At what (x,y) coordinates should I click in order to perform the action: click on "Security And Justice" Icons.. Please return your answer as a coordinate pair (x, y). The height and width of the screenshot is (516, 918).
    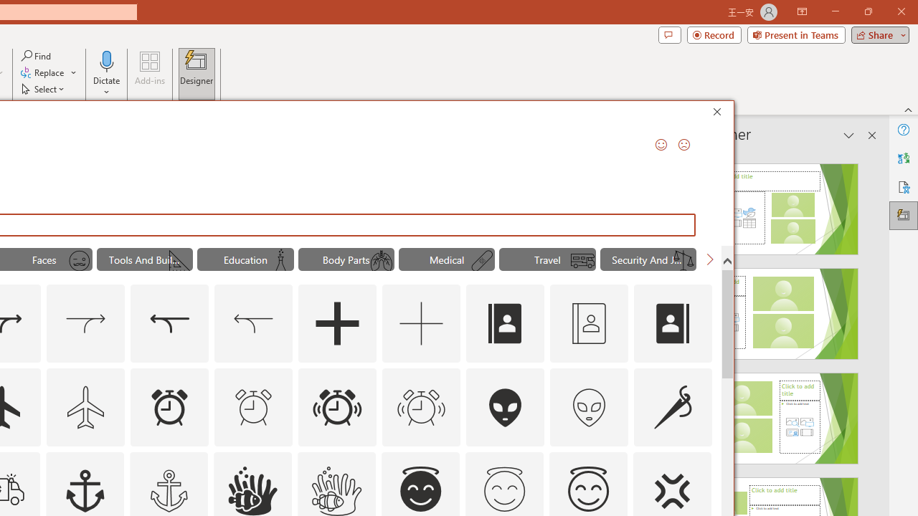
    Looking at the image, I should click on (648, 259).